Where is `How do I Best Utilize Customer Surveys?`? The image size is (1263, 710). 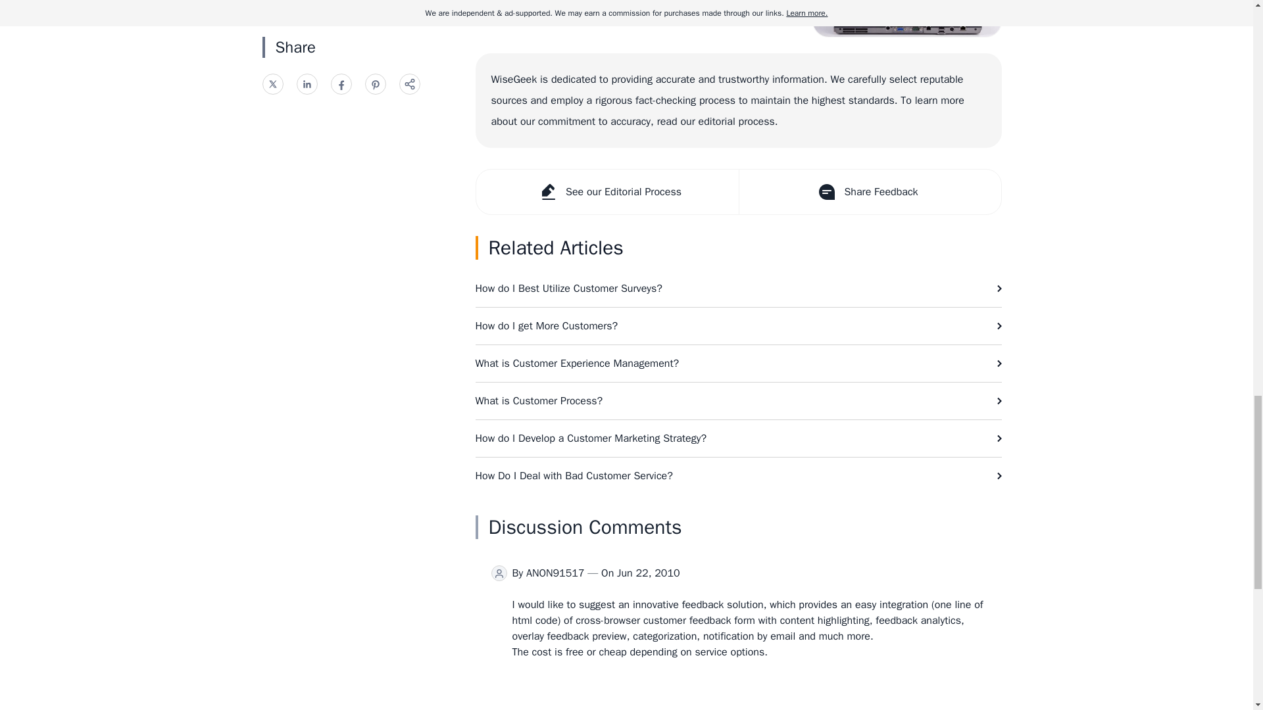
How do I Best Utilize Customer Surveys? is located at coordinates (738, 288).